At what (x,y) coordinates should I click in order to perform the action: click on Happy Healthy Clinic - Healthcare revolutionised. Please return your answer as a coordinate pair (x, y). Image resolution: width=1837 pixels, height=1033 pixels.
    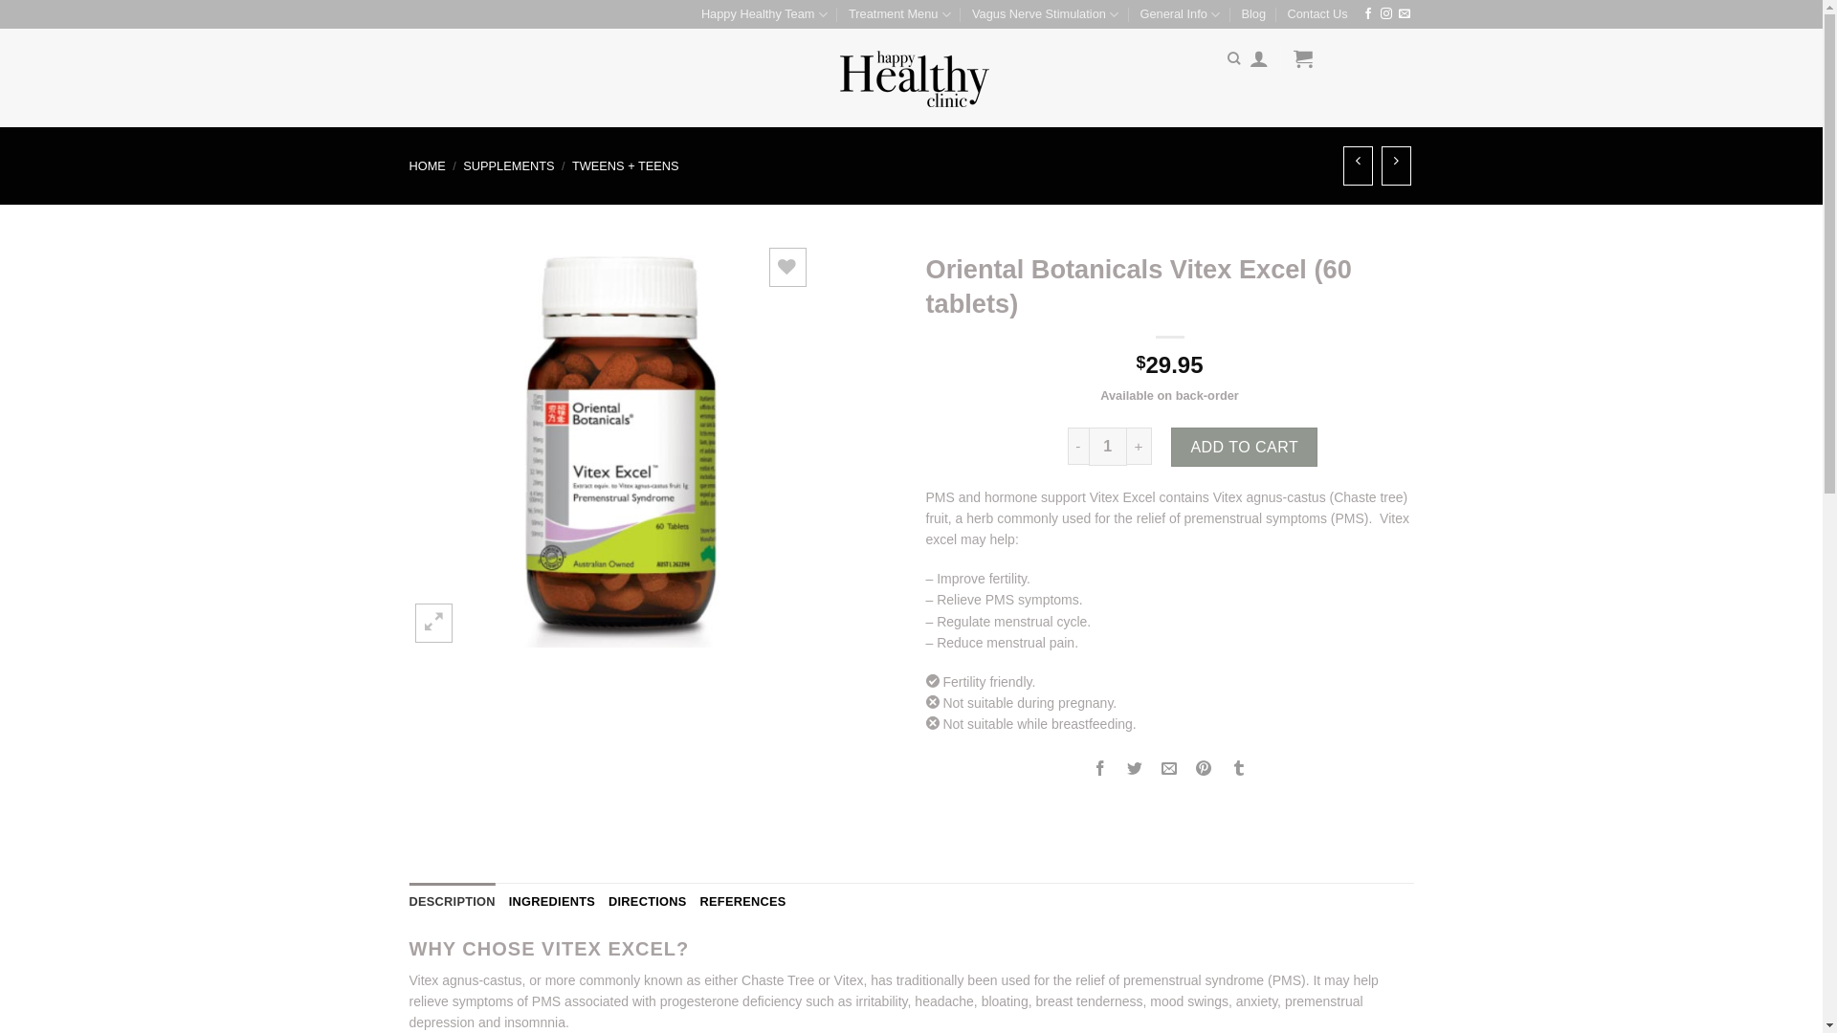
    Looking at the image, I should click on (911, 78).